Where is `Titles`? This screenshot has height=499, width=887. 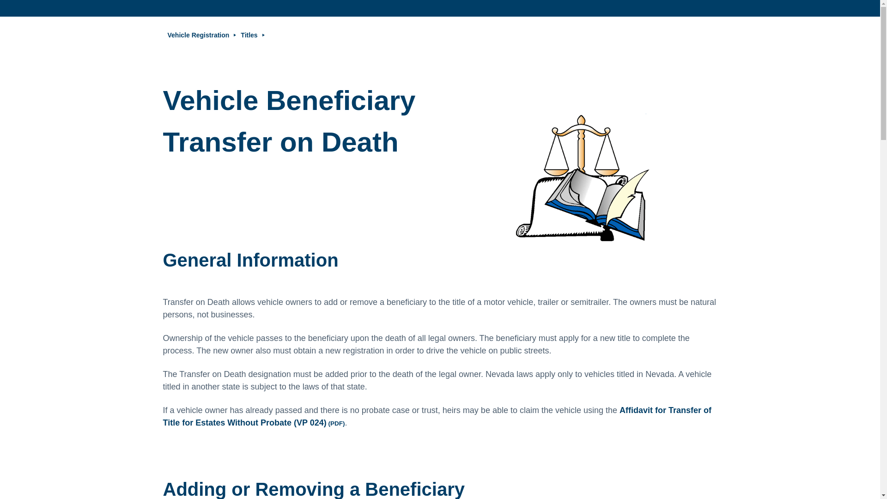
Titles is located at coordinates (249, 35).